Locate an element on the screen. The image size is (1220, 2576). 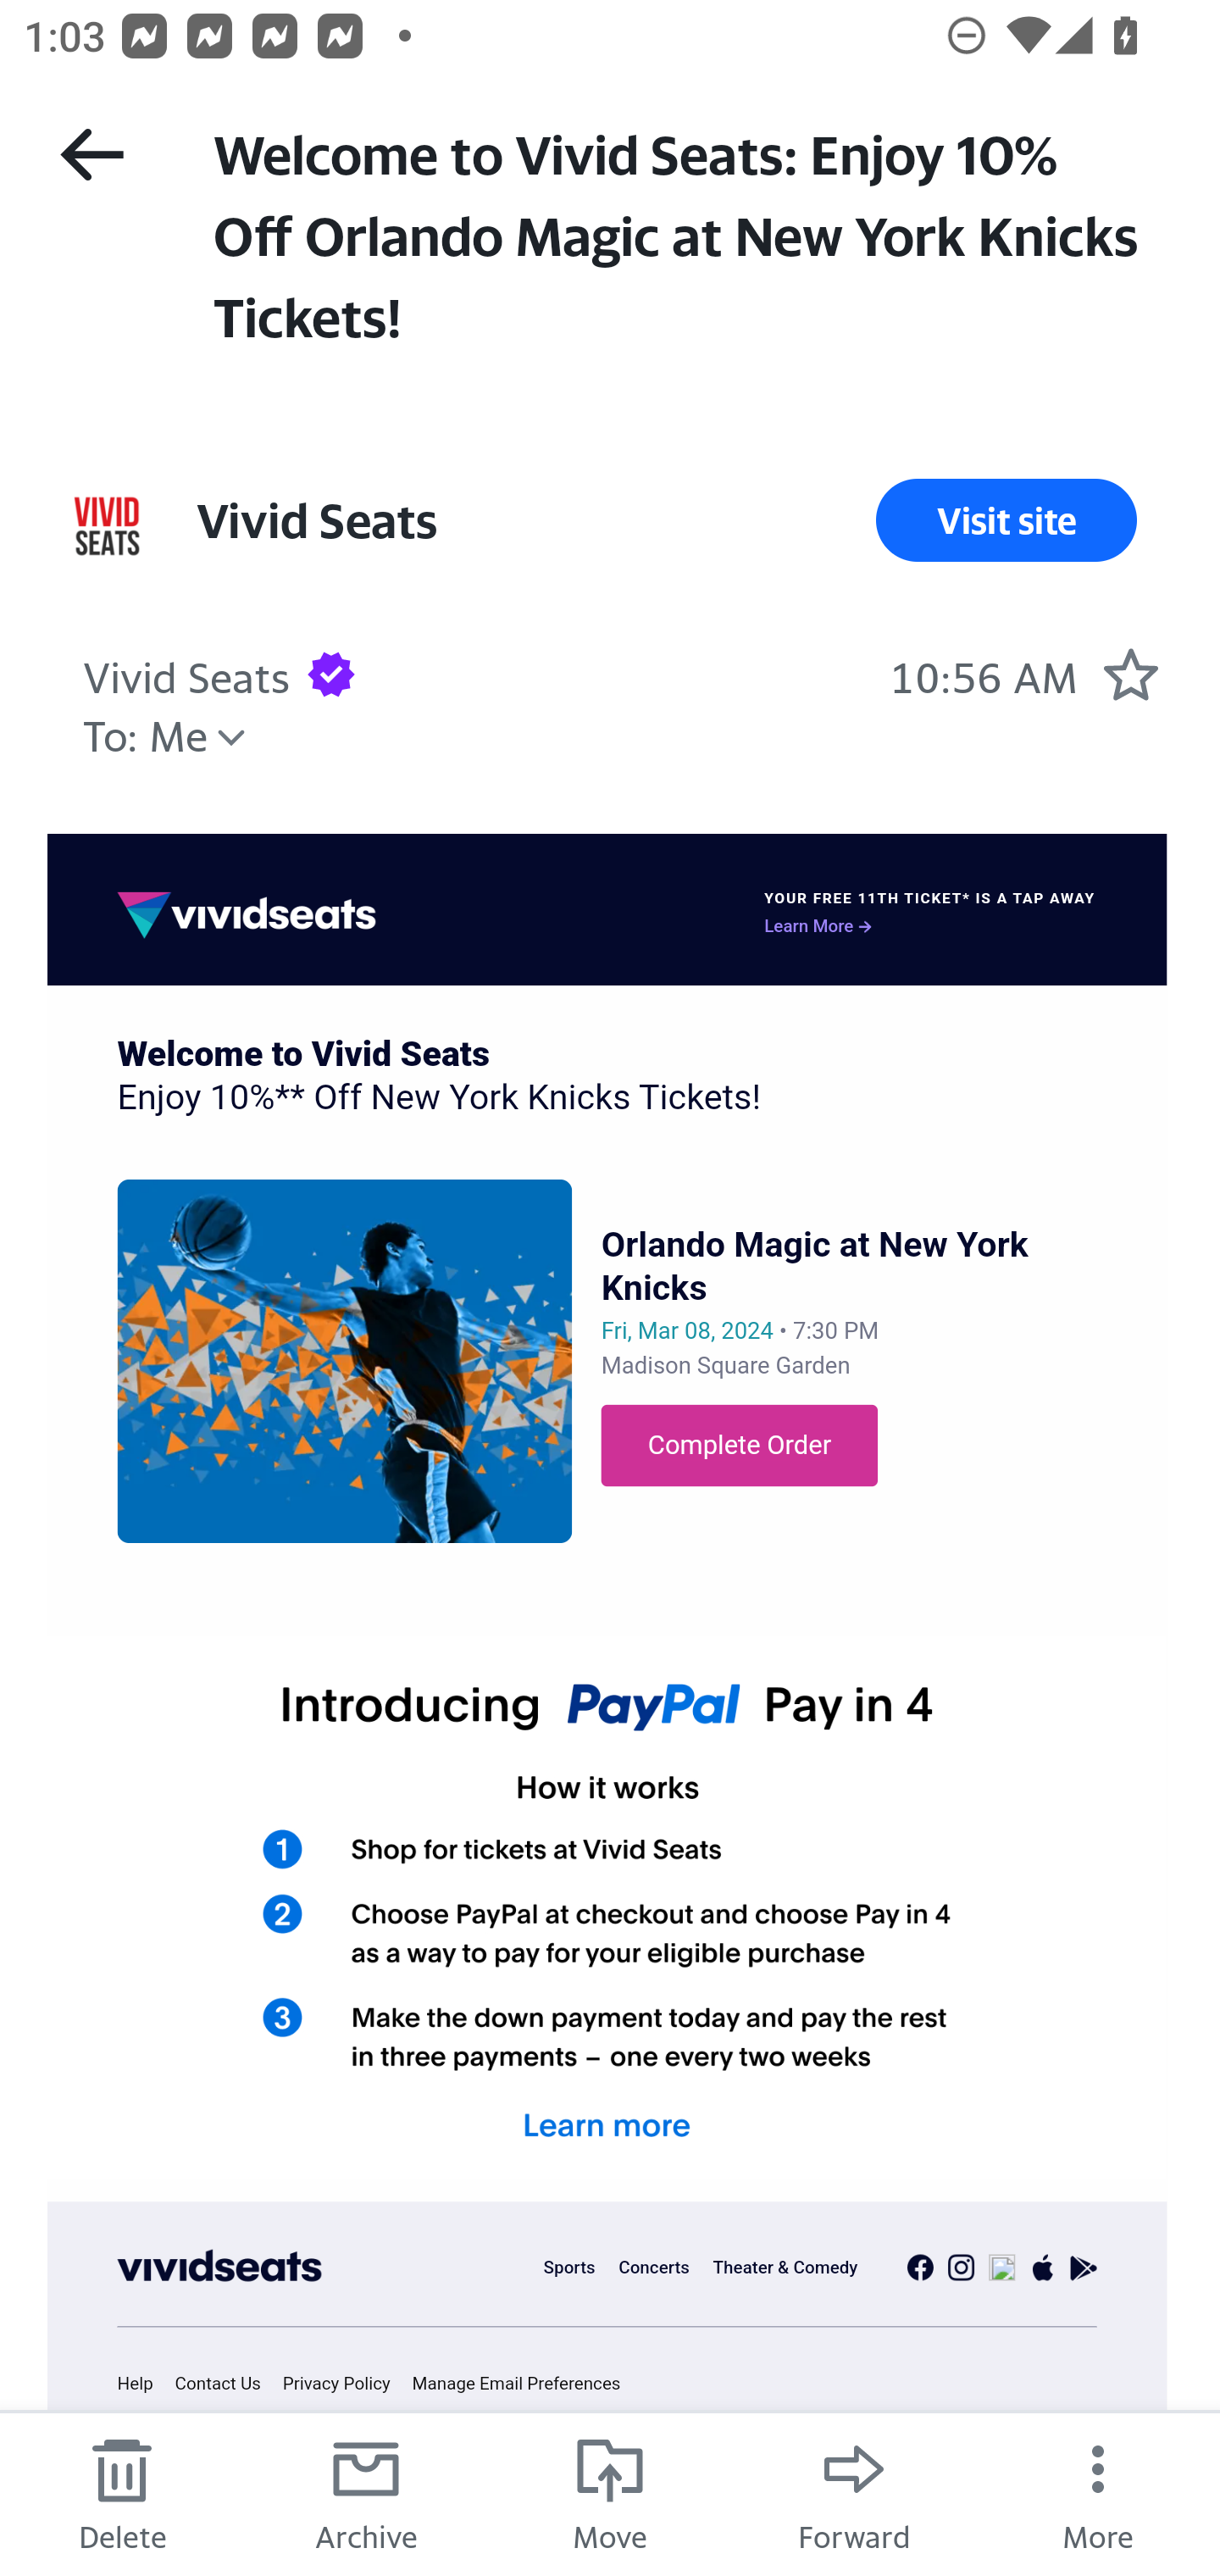
Help is located at coordinates (144, 2384).